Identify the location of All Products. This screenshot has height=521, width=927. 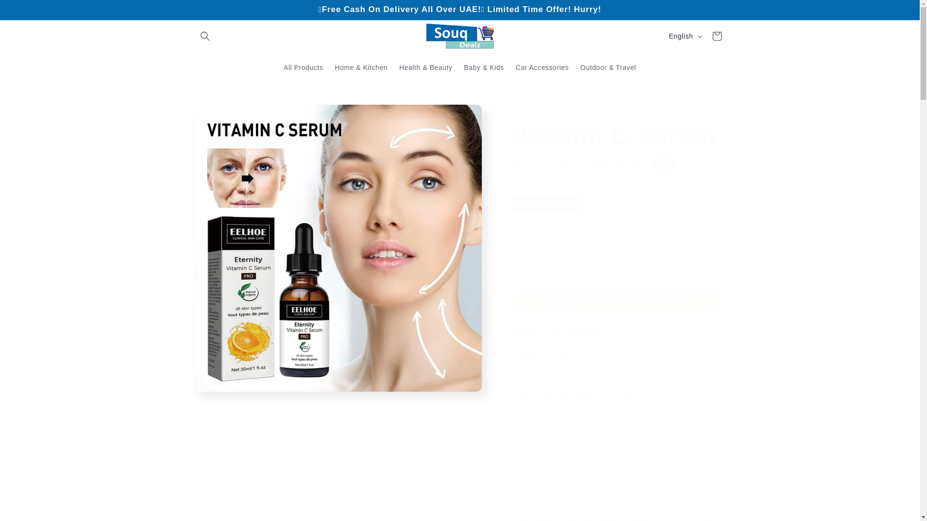
(303, 67).